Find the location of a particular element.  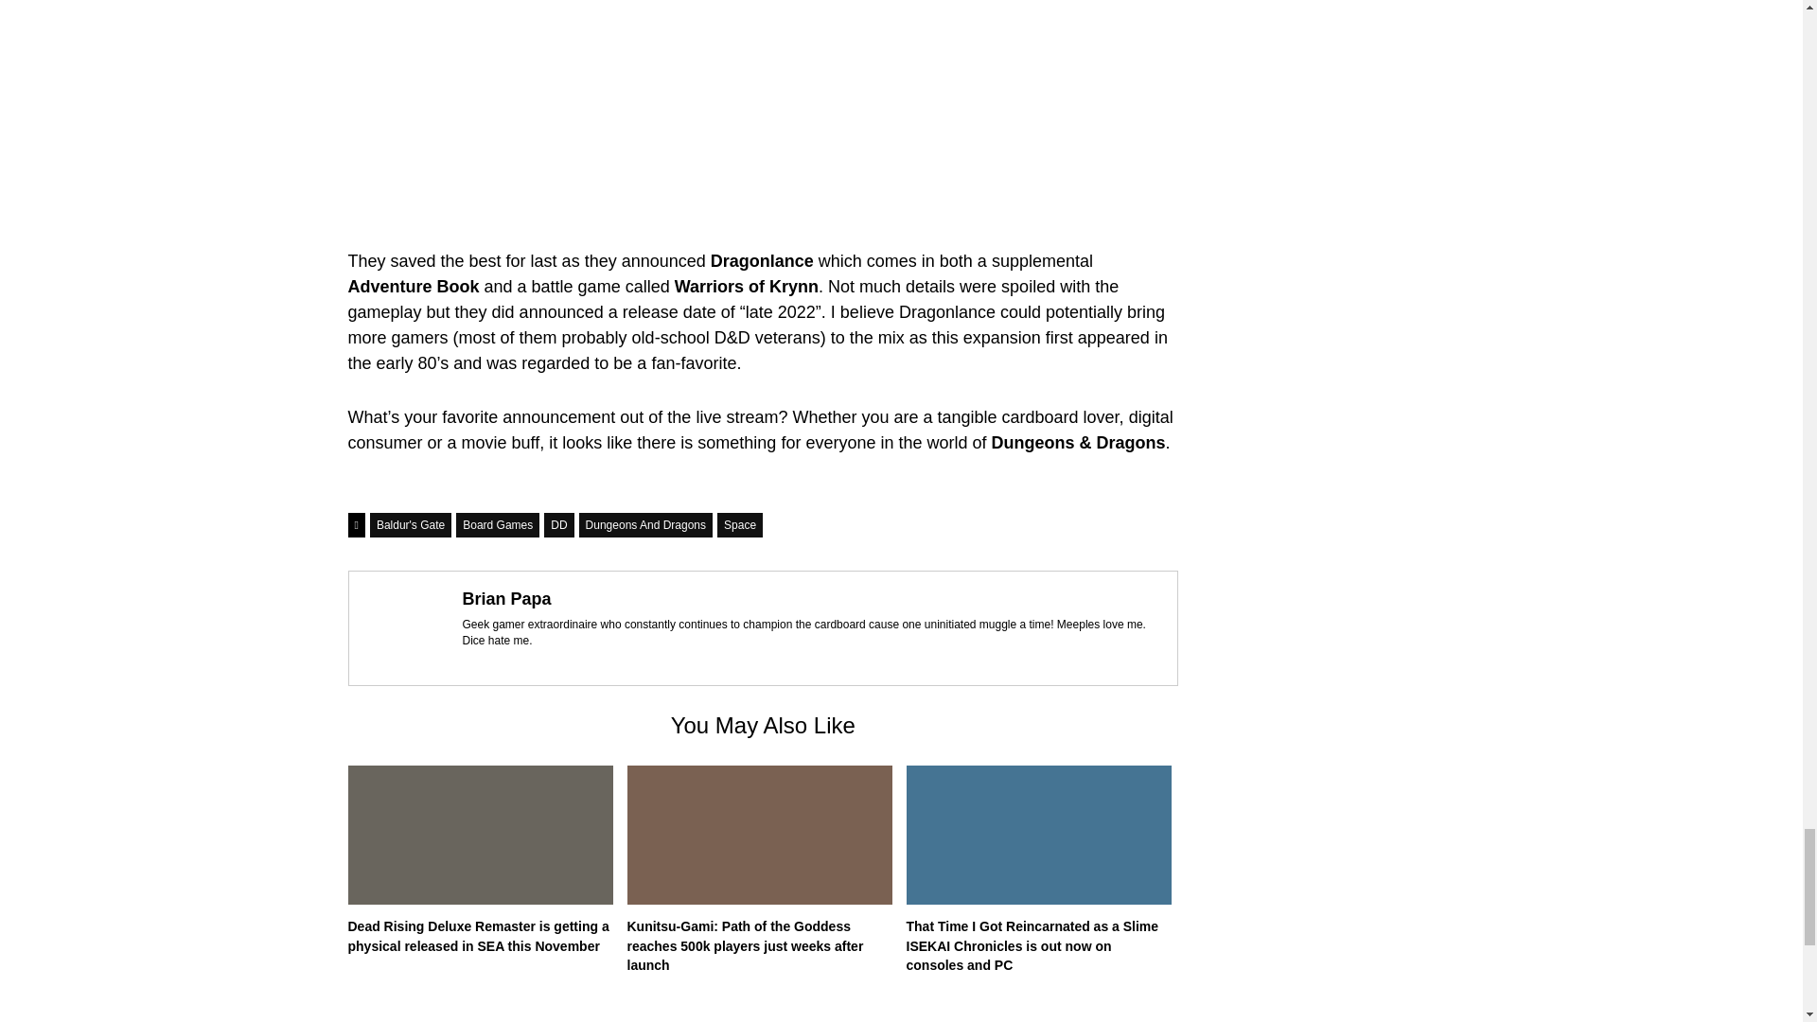

DD is located at coordinates (558, 525).